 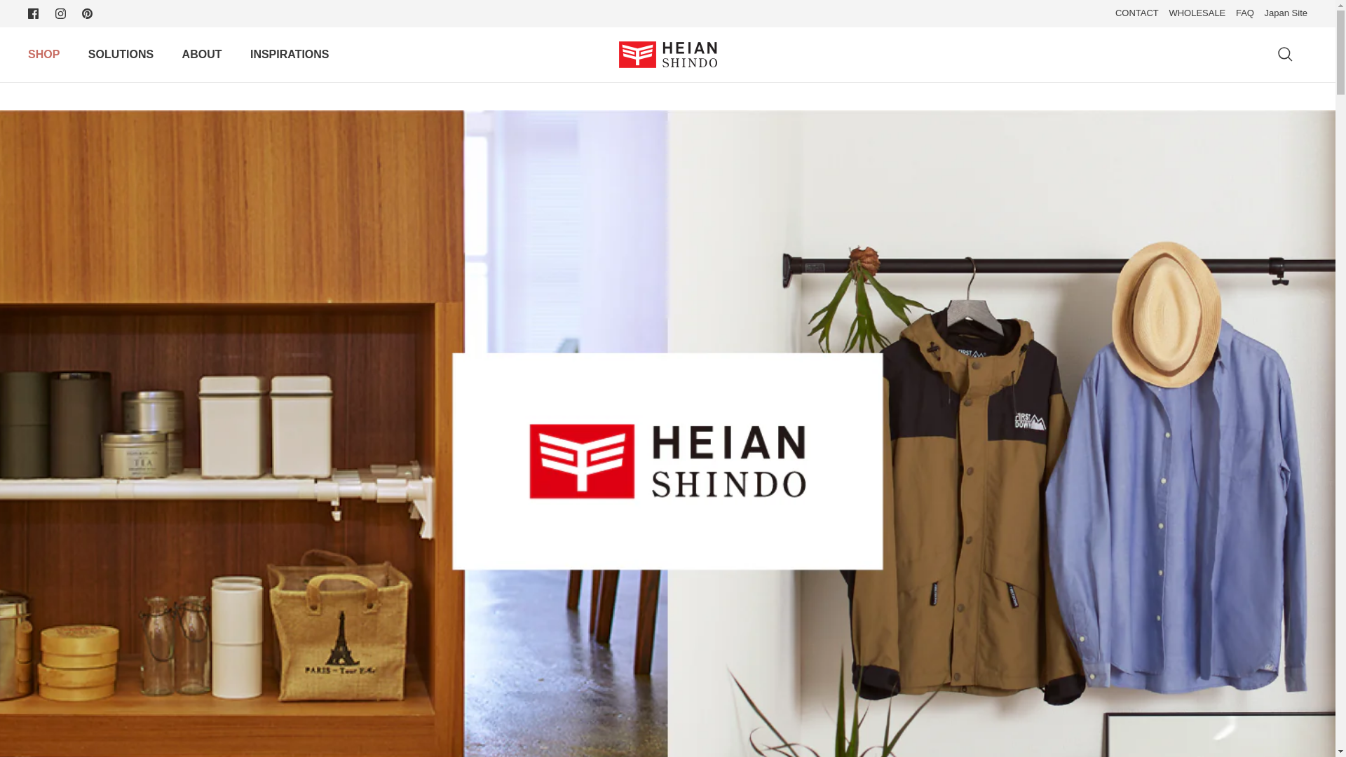 I want to click on ABOUT, so click(x=202, y=55).